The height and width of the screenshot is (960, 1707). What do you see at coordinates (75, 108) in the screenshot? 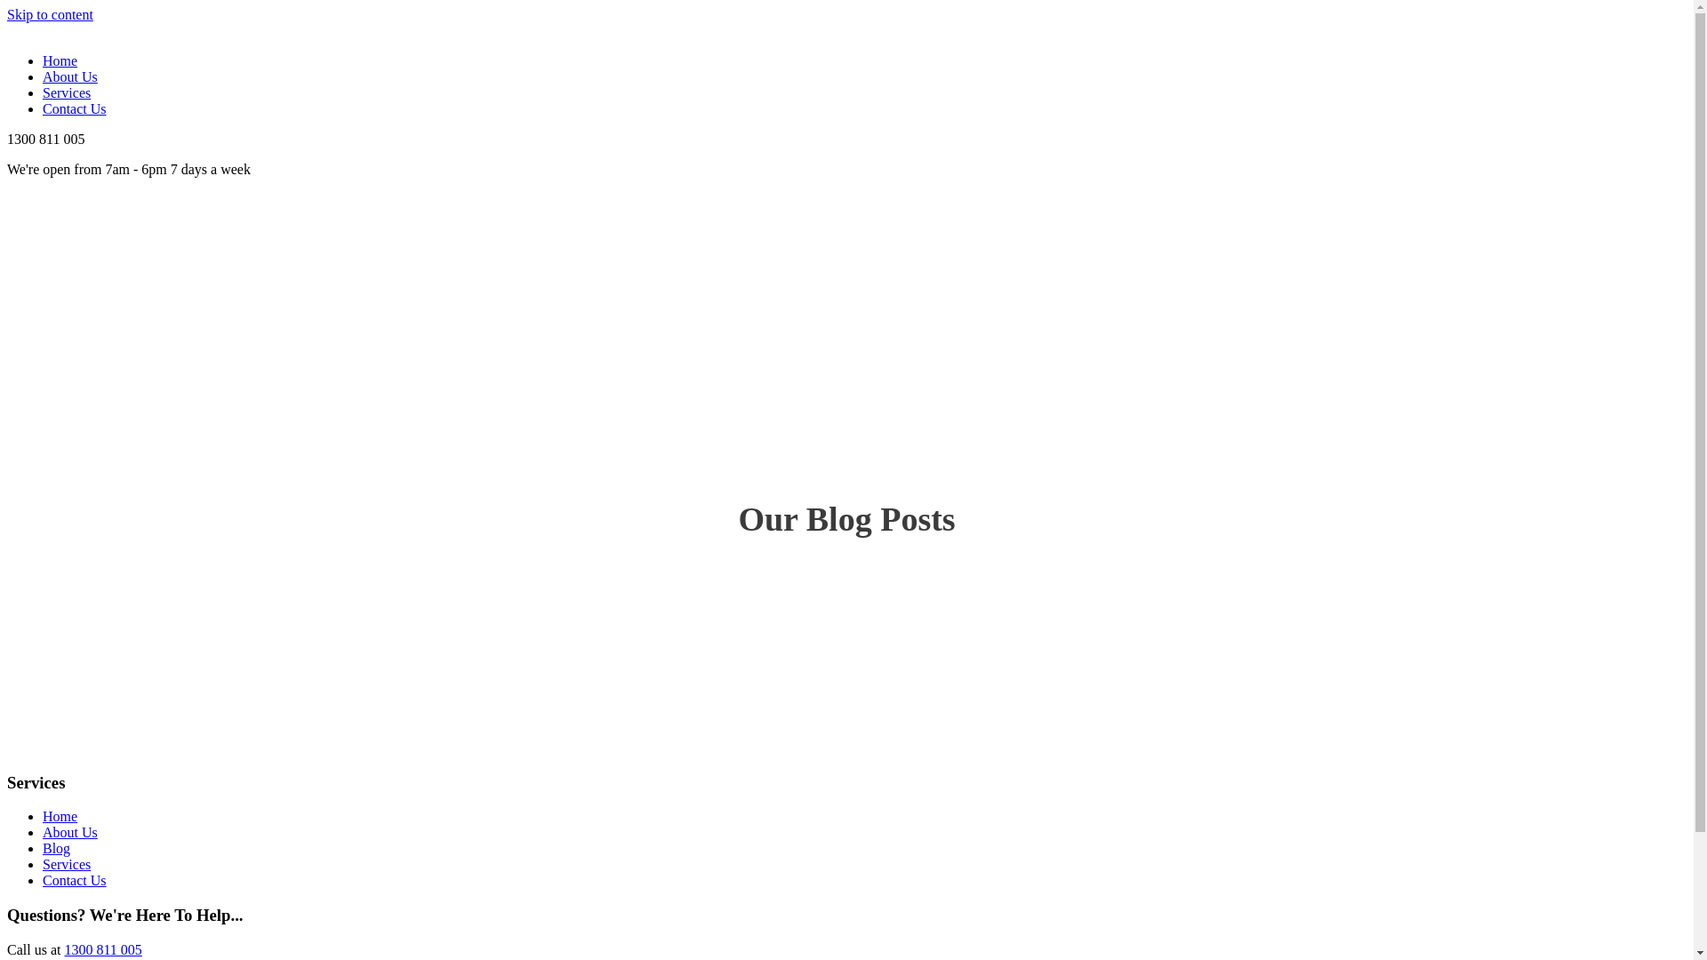
I see `Contact Us` at bounding box center [75, 108].